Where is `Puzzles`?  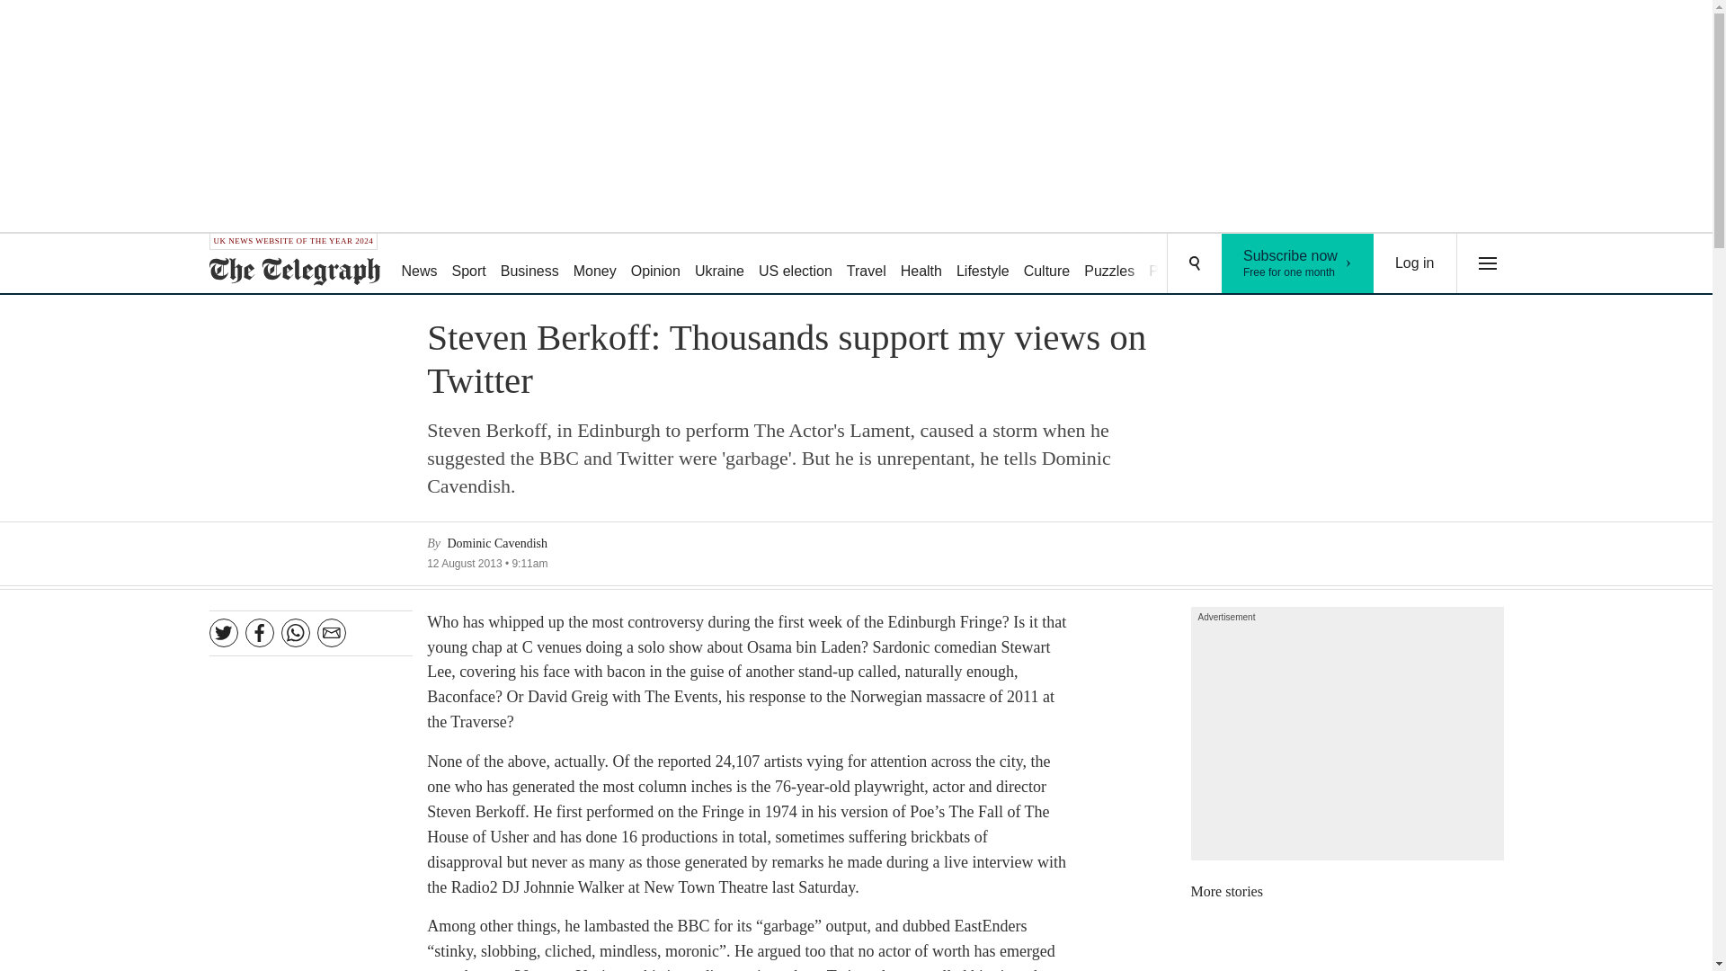 Puzzles is located at coordinates (594, 264).